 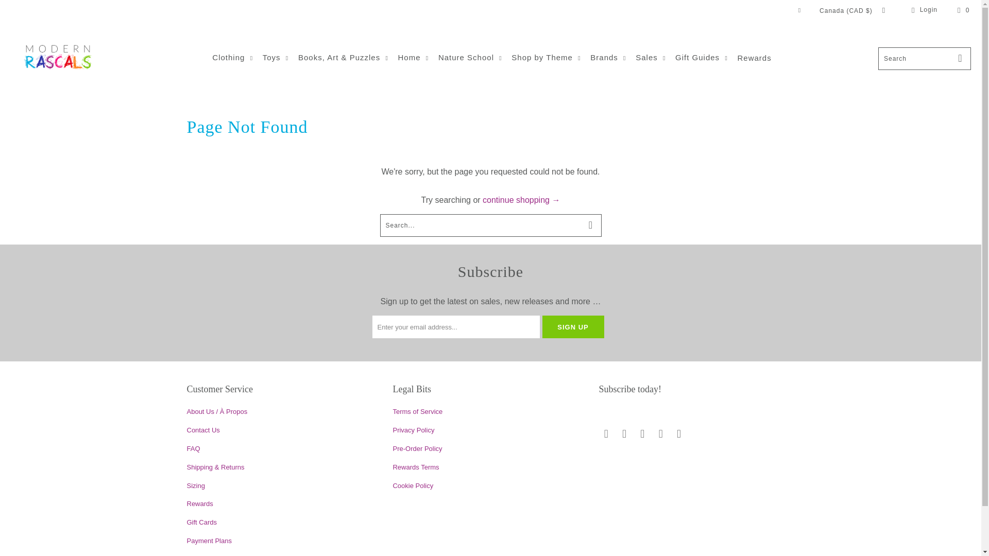 What do you see at coordinates (625, 433) in the screenshot?
I see `Modern Rascals on Facebook` at bounding box center [625, 433].